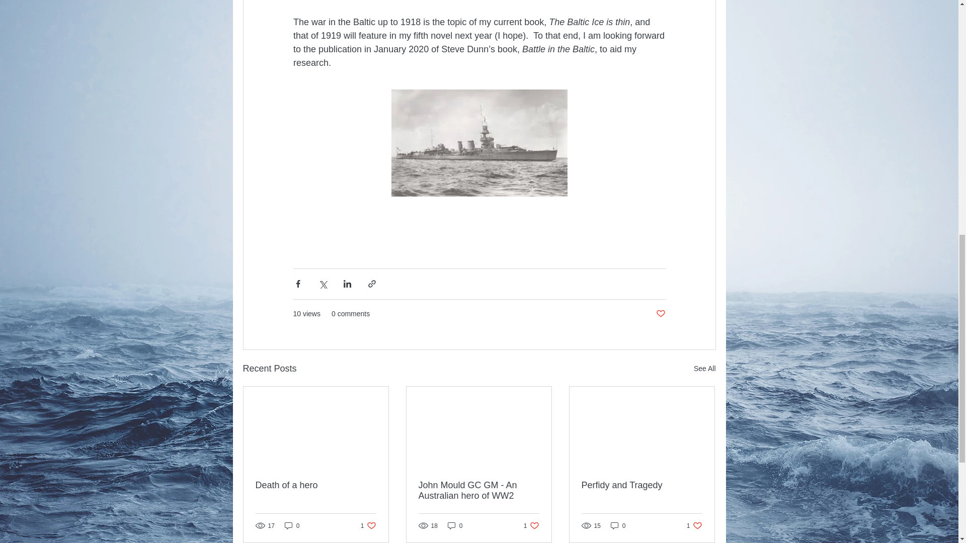 This screenshot has height=543, width=966. What do you see at coordinates (478, 490) in the screenshot?
I see `0` at bounding box center [478, 490].